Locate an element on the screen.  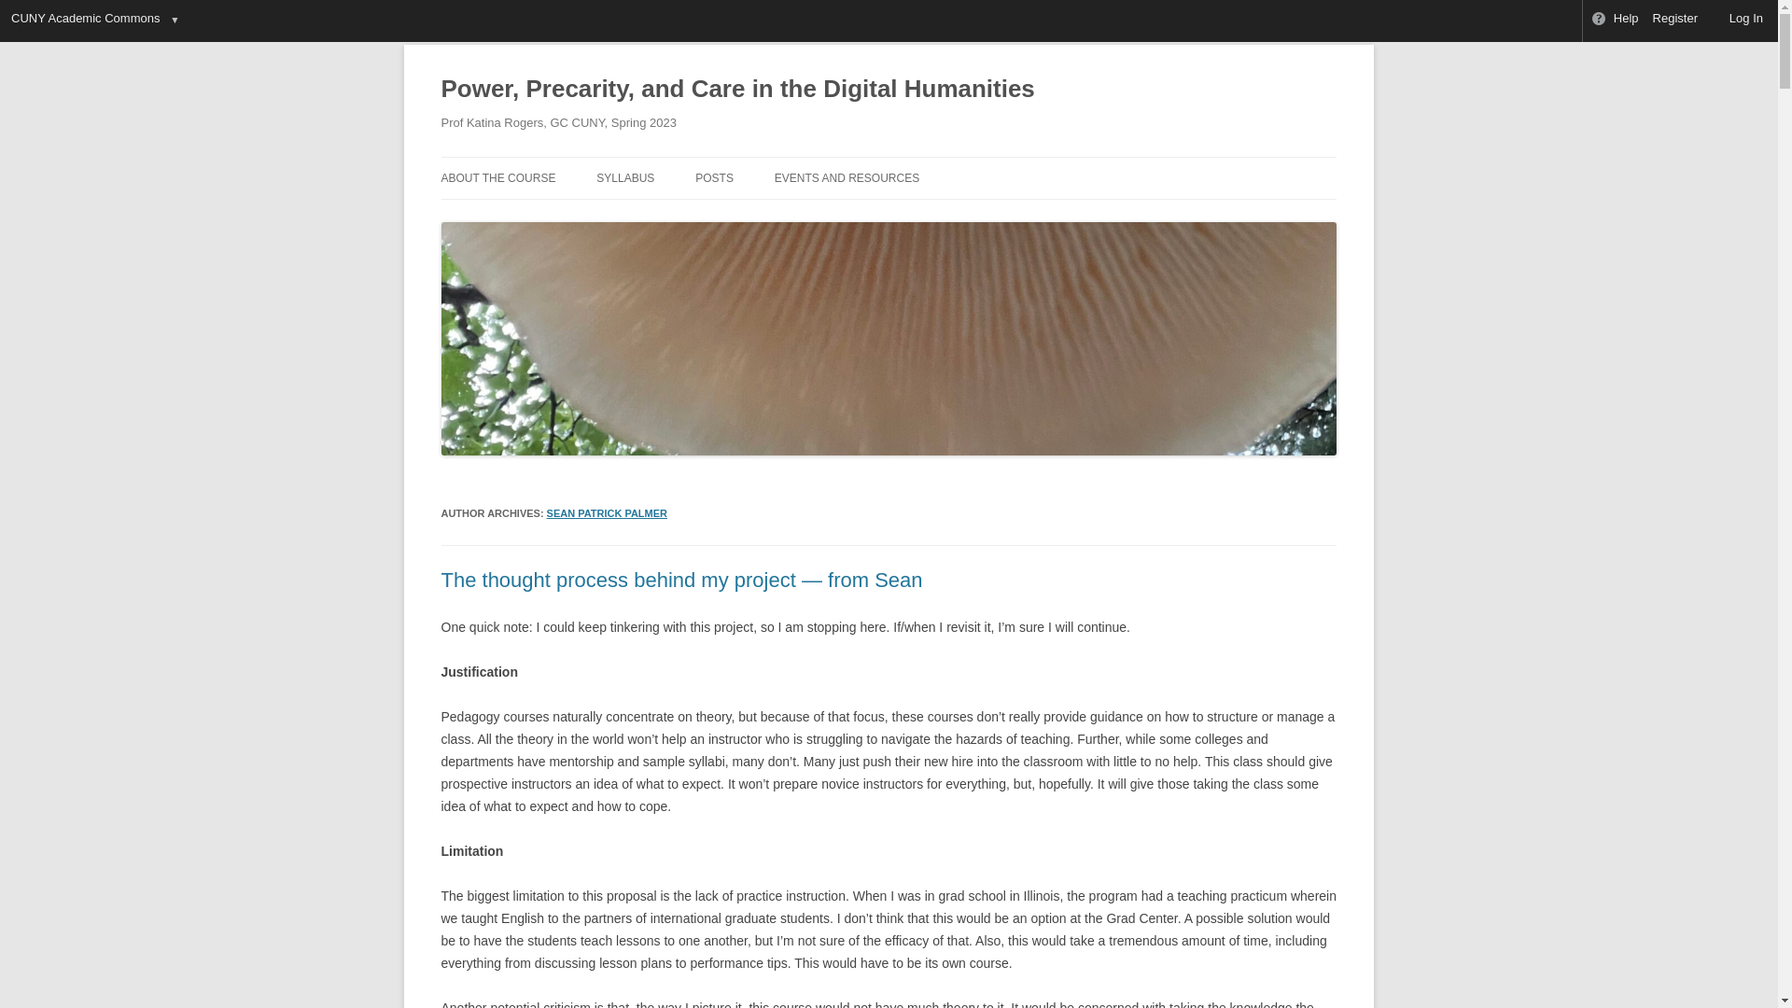
CUNY Academic Commons is located at coordinates (84, 21).